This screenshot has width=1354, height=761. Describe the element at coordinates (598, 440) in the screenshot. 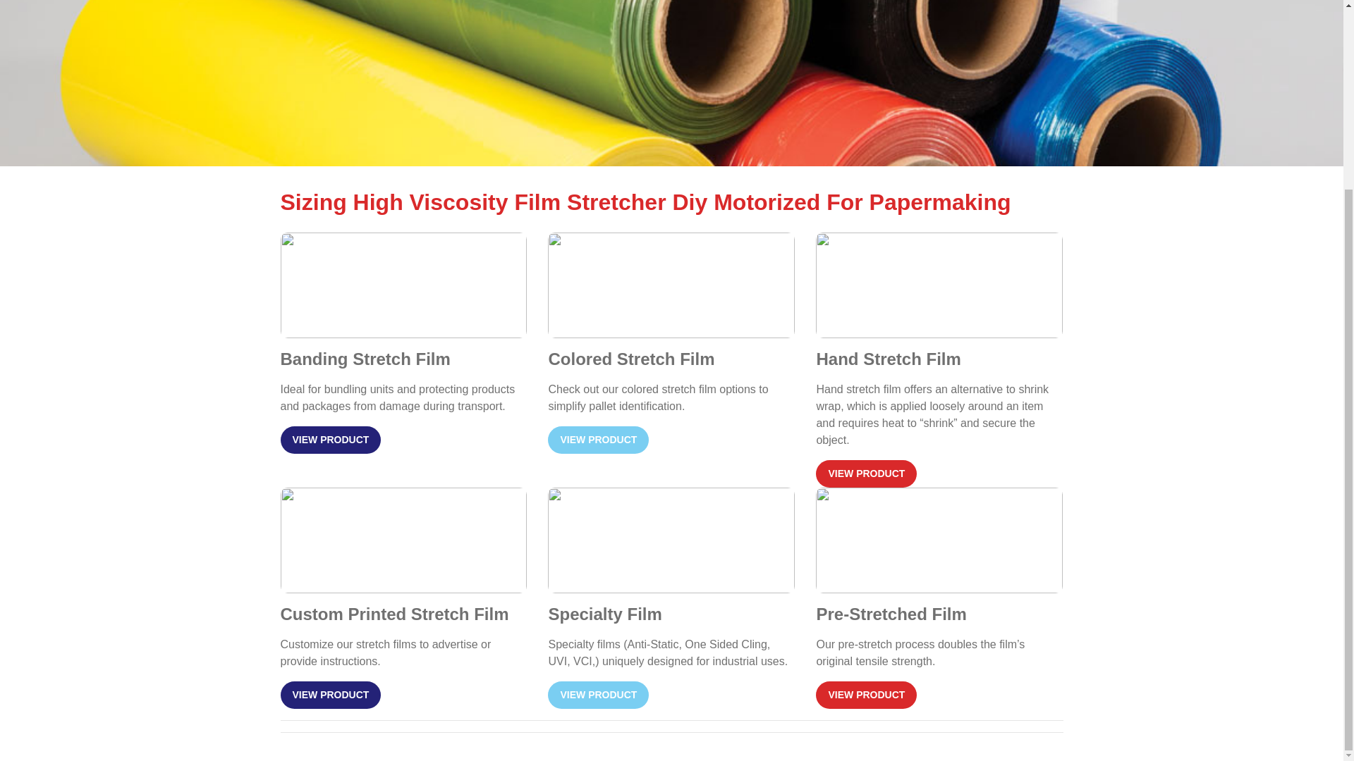

I see `VIEW PRODUCT` at that location.